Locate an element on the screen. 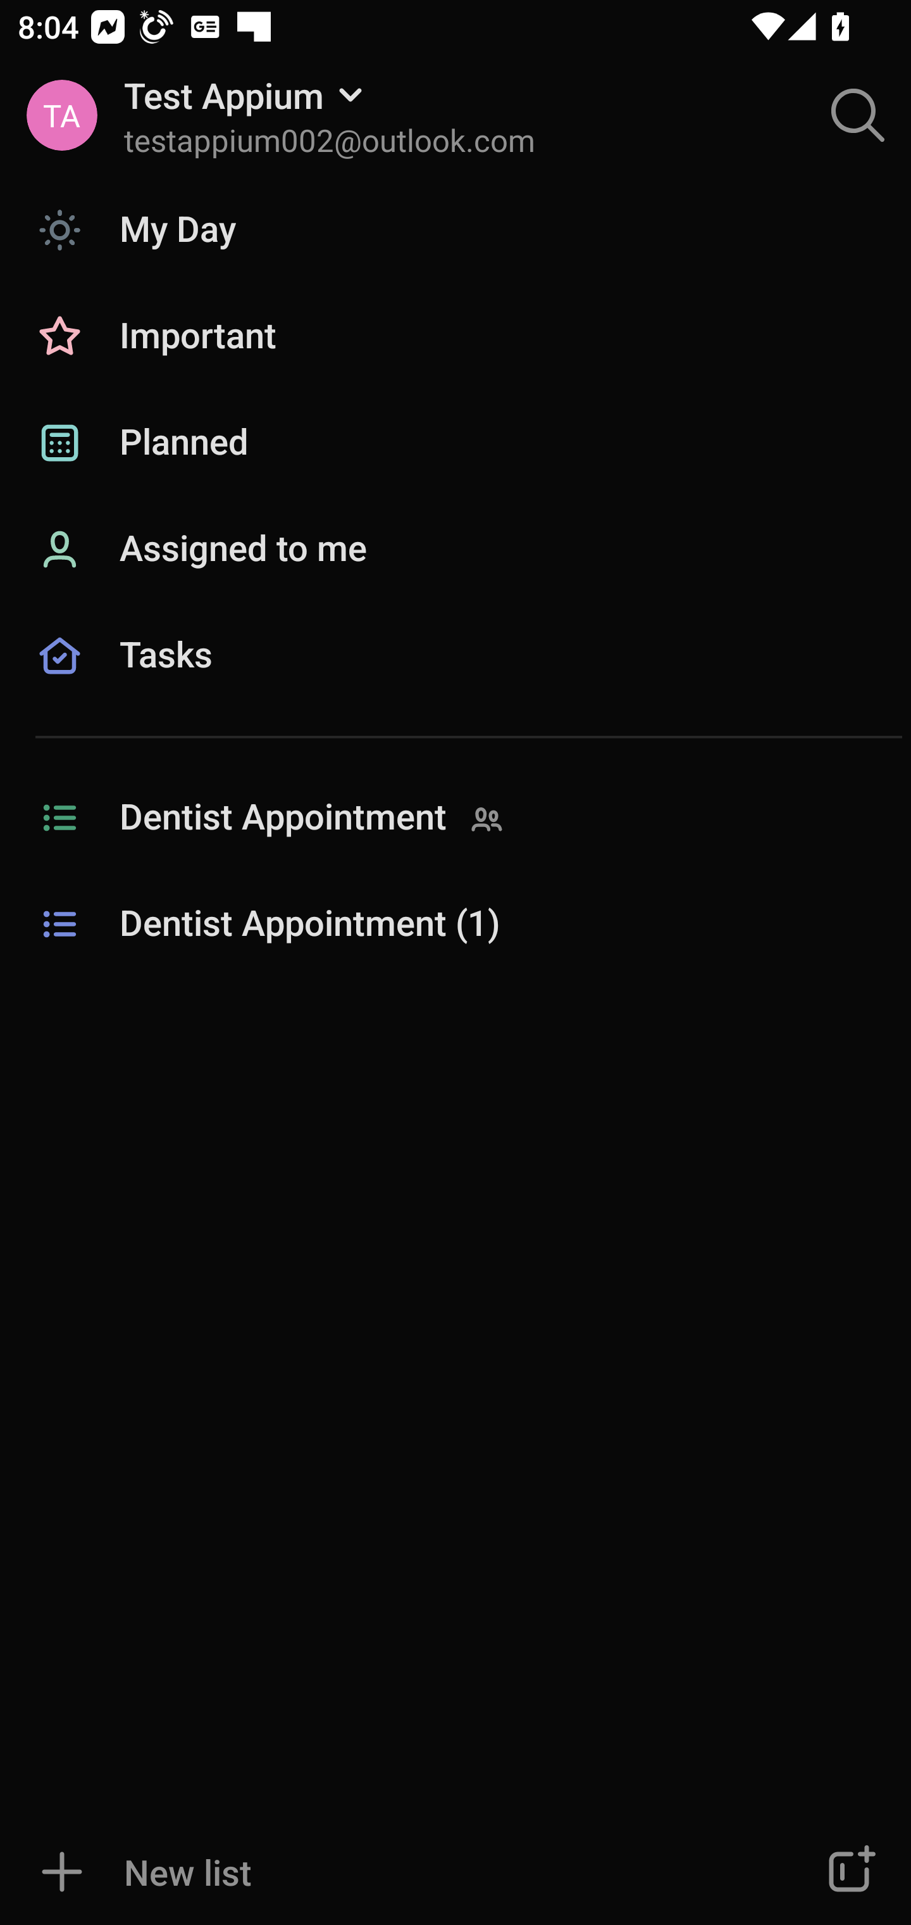  Create group is located at coordinates (849, 1872).